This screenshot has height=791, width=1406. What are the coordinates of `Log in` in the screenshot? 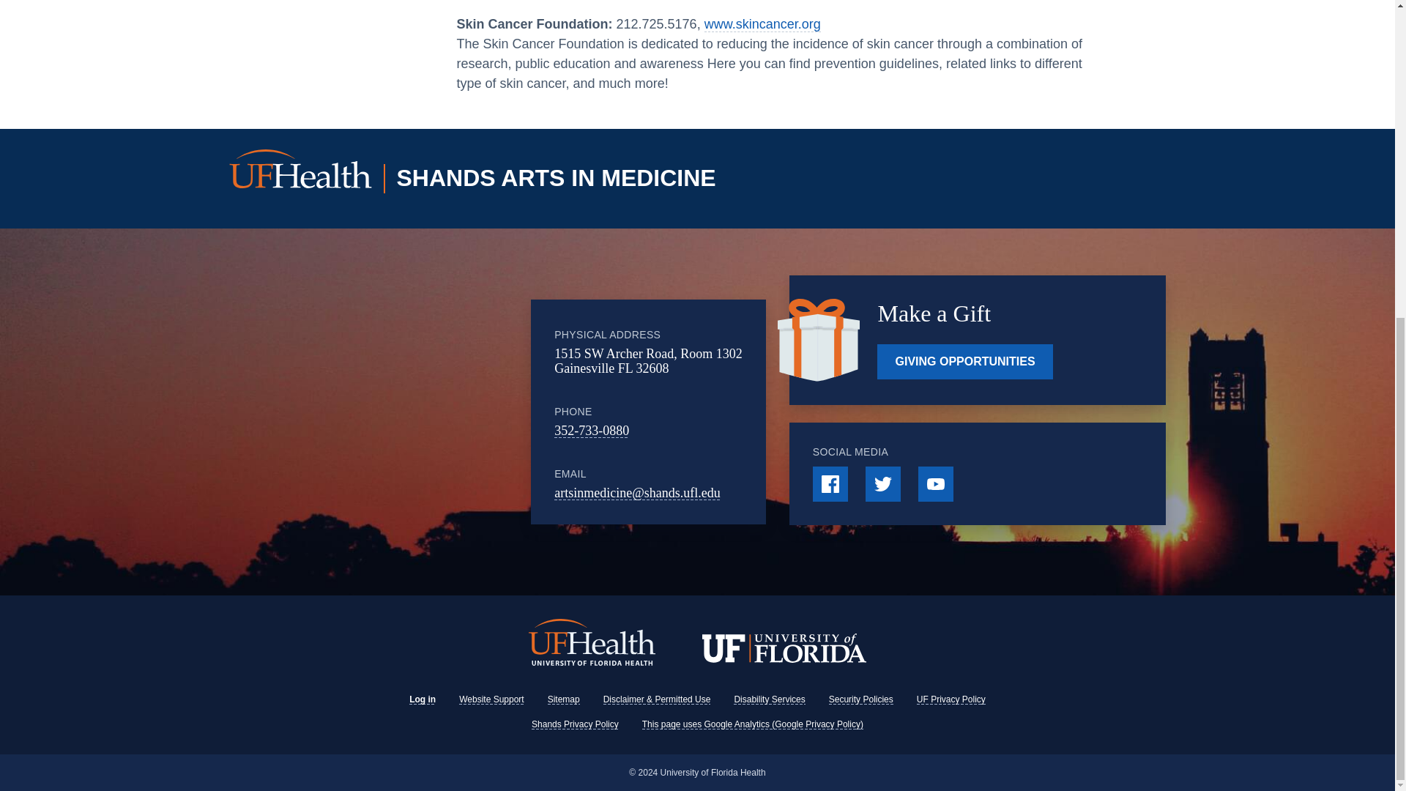 It's located at (422, 699).